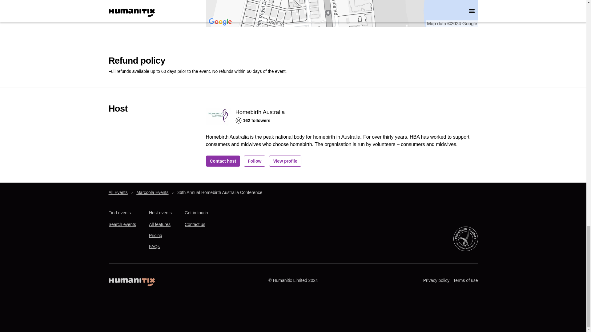 The image size is (591, 332). What do you see at coordinates (152, 192) in the screenshot?
I see `Marcoola Events` at bounding box center [152, 192].